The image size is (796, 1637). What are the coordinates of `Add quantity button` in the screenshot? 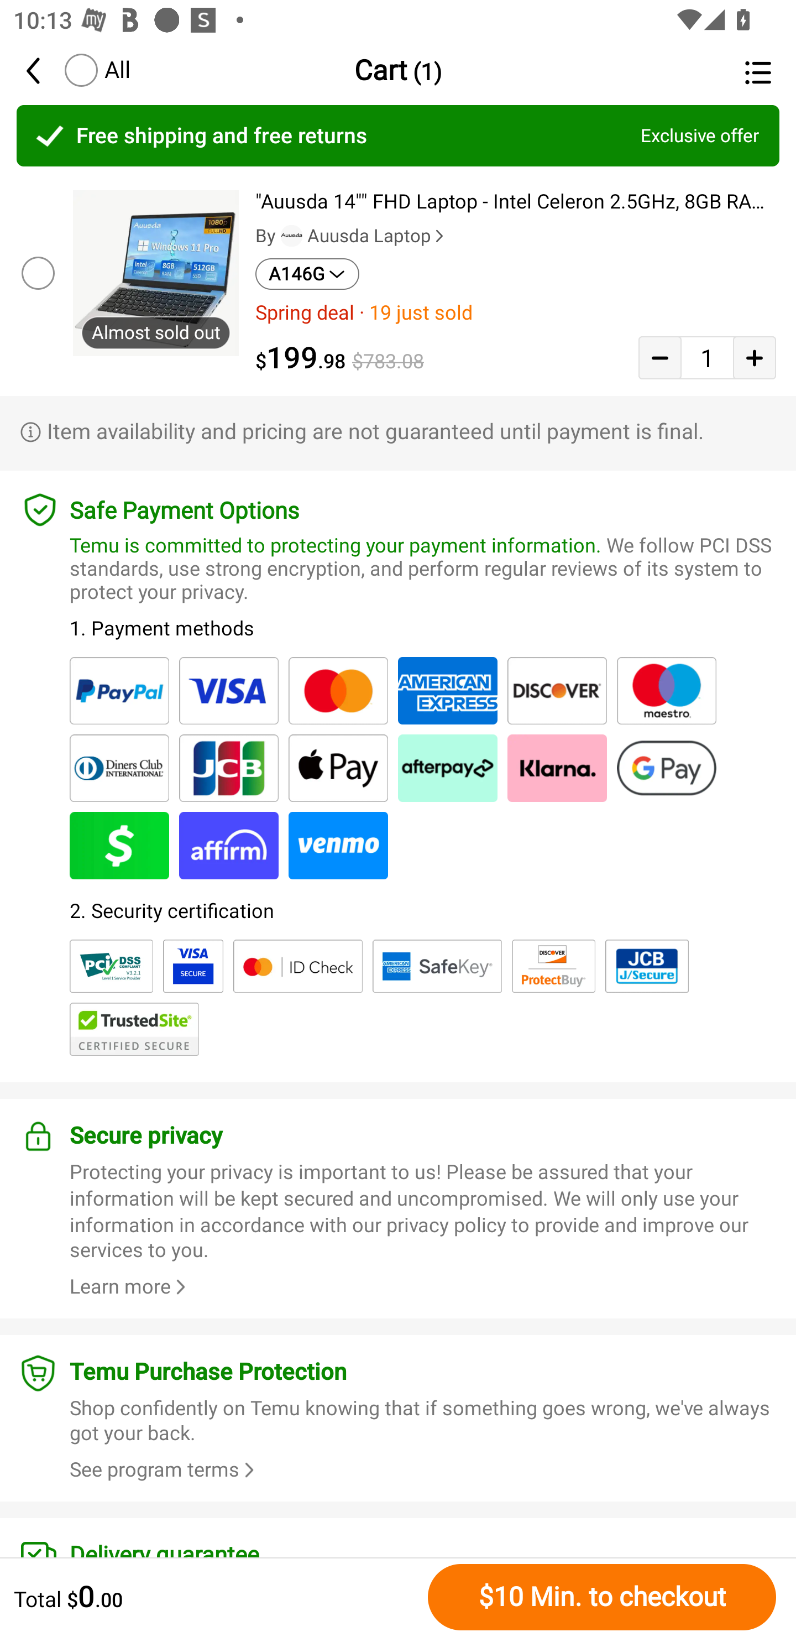 It's located at (755, 357).